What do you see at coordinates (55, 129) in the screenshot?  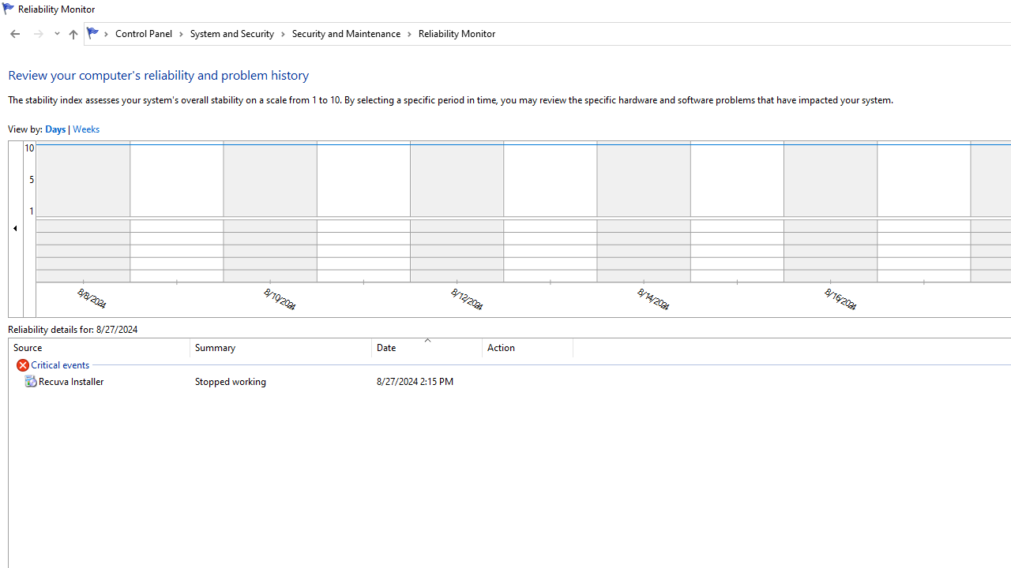 I see `ViewByDays` at bounding box center [55, 129].